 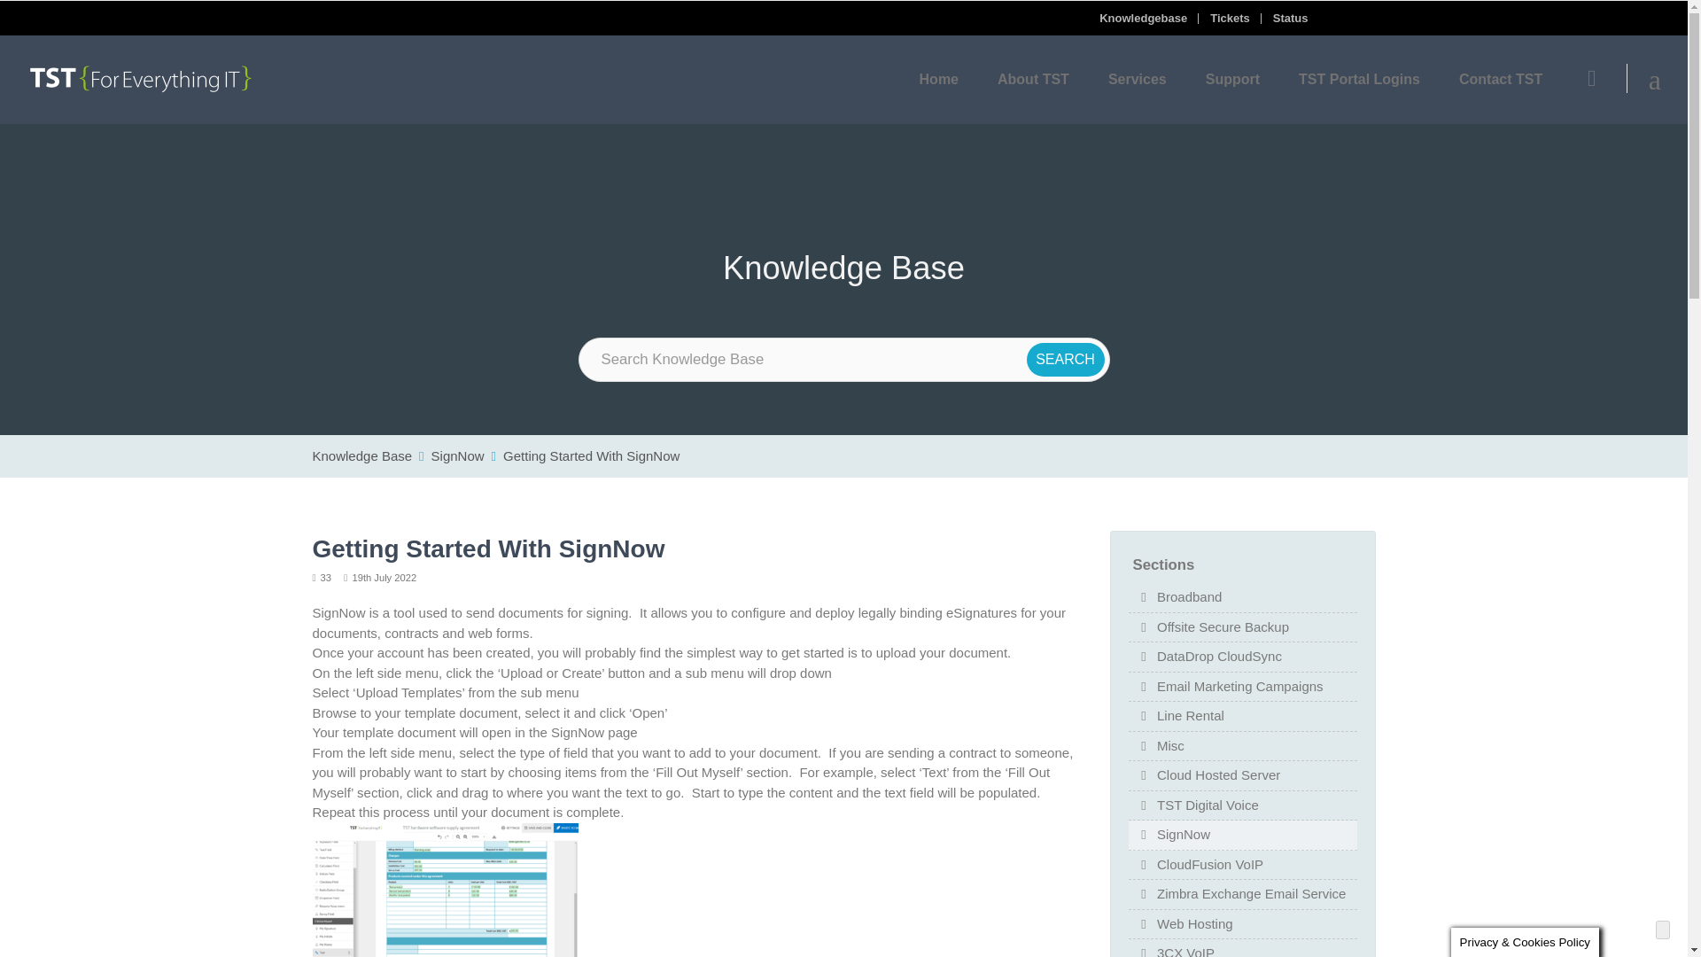 I want to click on Contact TST, so click(x=1500, y=80).